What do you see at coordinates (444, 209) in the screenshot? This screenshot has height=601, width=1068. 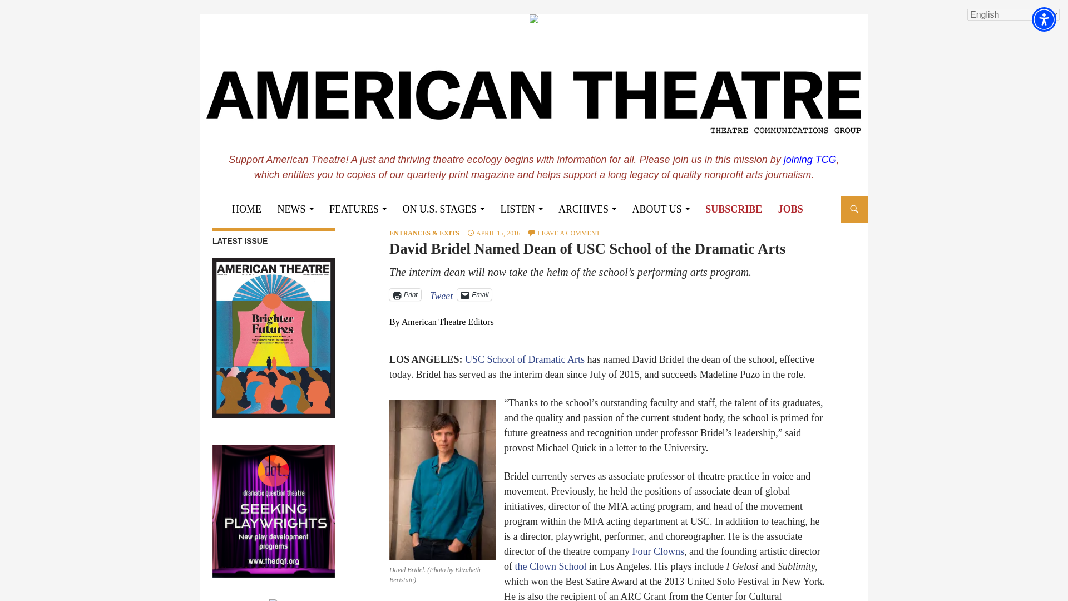 I see `ON U.S. STAGES` at bounding box center [444, 209].